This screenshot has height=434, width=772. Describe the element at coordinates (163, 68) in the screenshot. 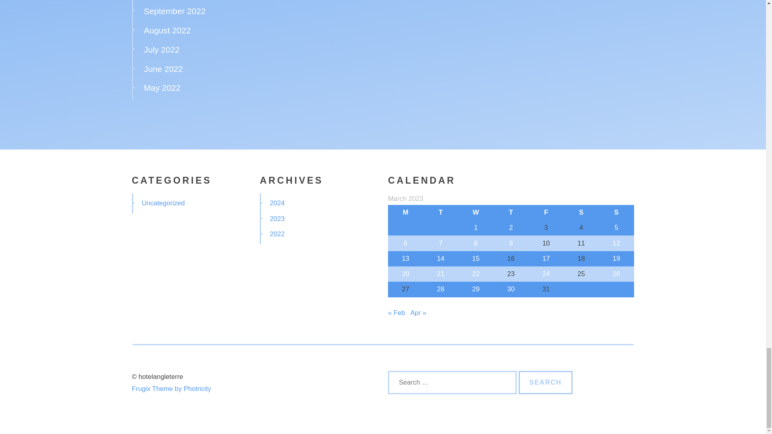

I see `June 2022` at that location.